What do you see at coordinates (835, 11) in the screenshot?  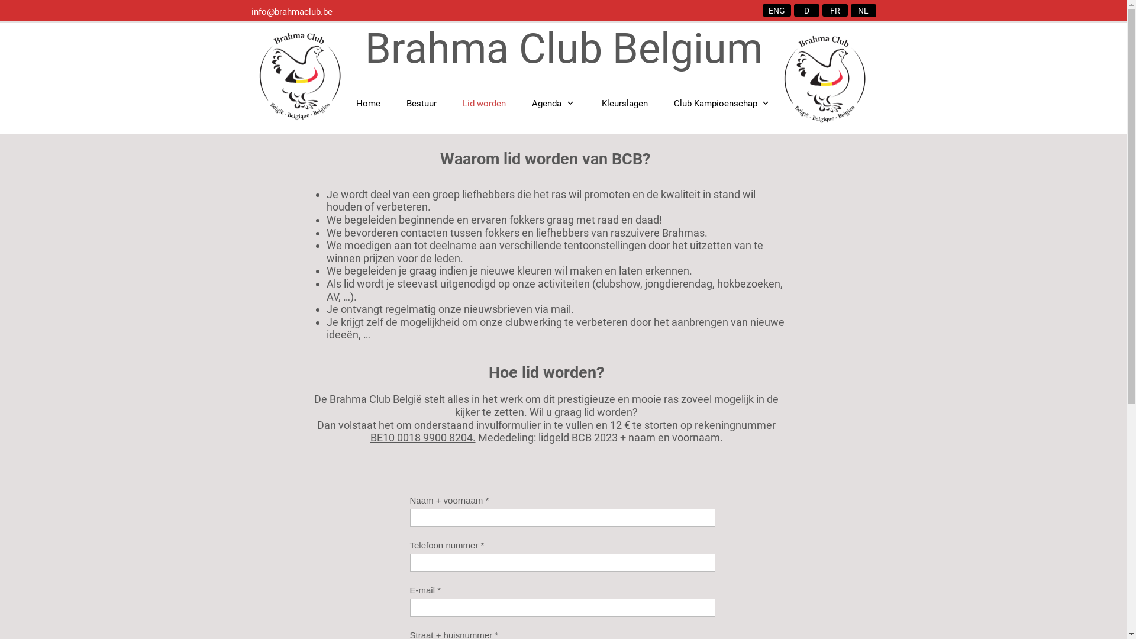 I see `FR` at bounding box center [835, 11].